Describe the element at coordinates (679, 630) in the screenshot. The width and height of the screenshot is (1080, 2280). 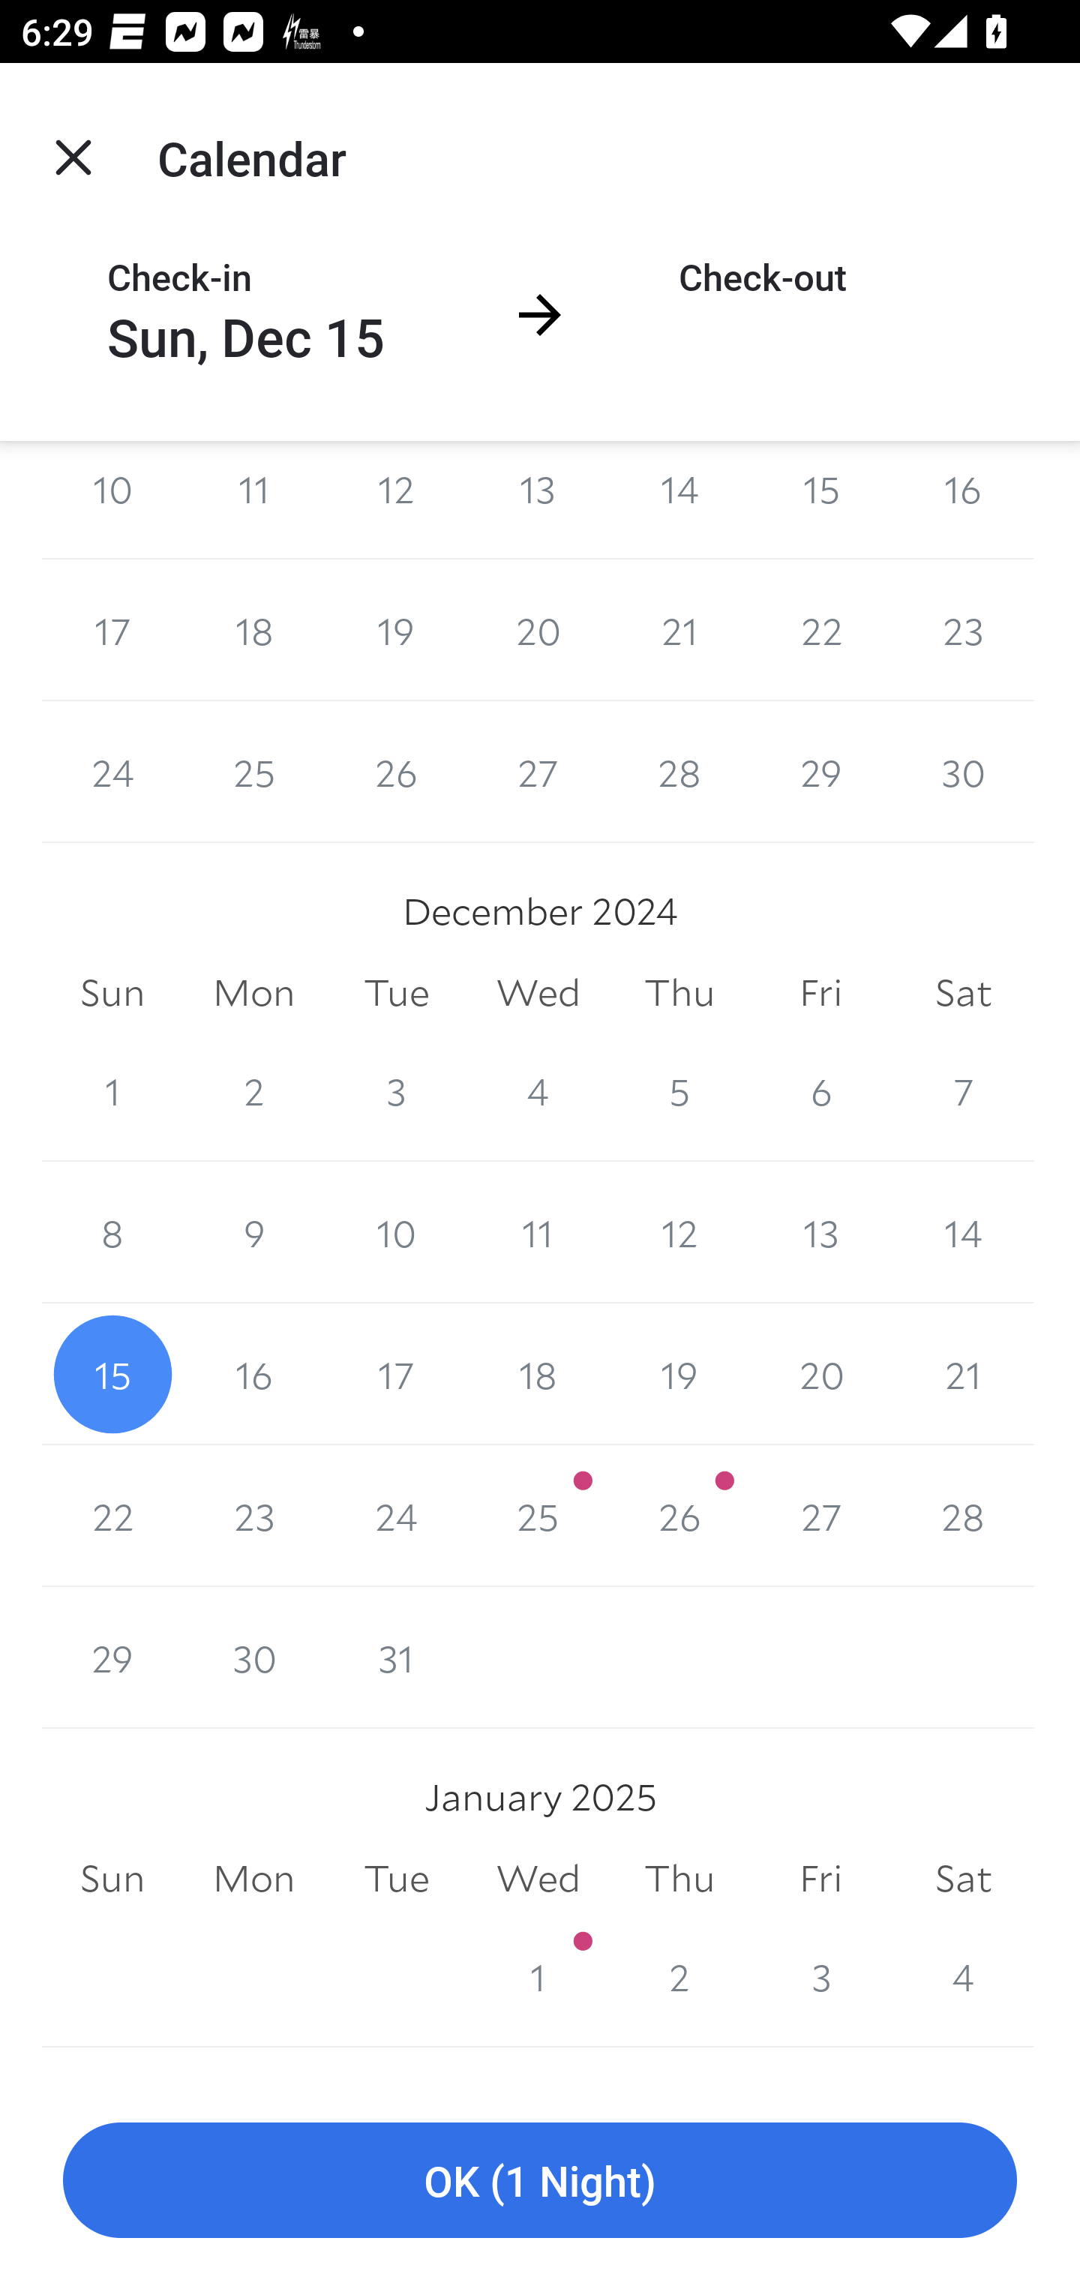
I see `21 21 November 2024` at that location.